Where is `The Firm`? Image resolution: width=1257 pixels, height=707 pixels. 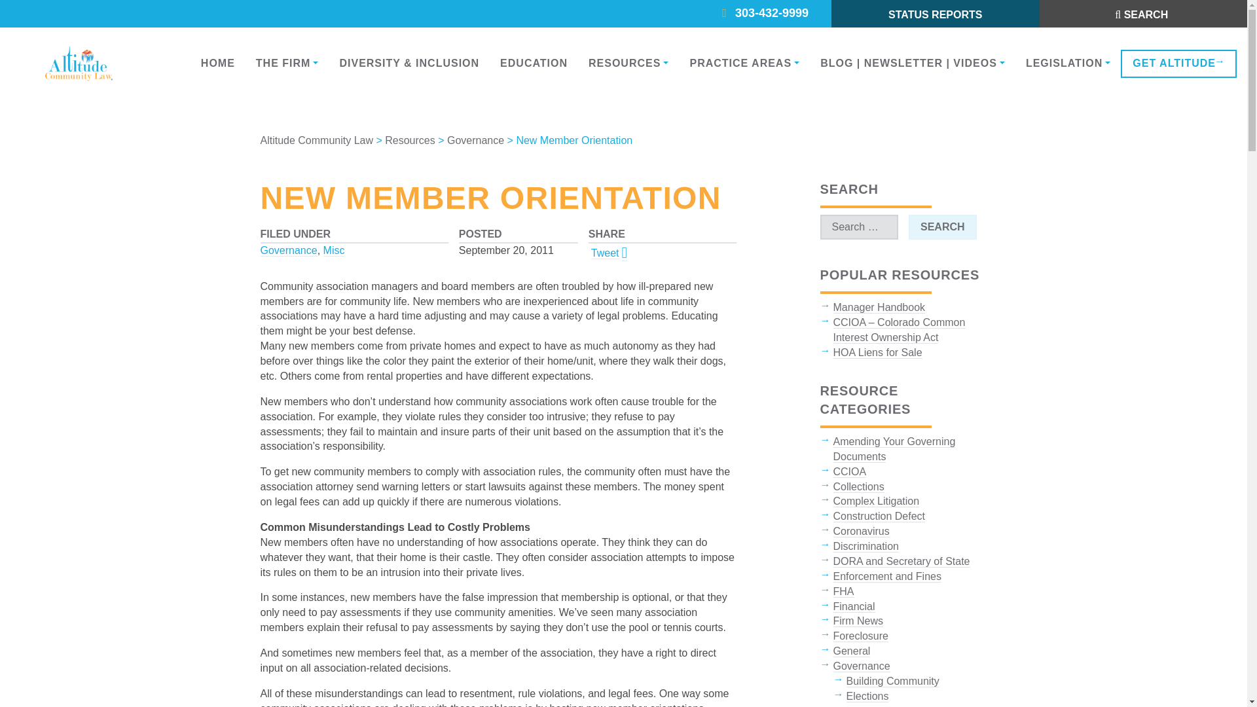
The Firm is located at coordinates (287, 63).